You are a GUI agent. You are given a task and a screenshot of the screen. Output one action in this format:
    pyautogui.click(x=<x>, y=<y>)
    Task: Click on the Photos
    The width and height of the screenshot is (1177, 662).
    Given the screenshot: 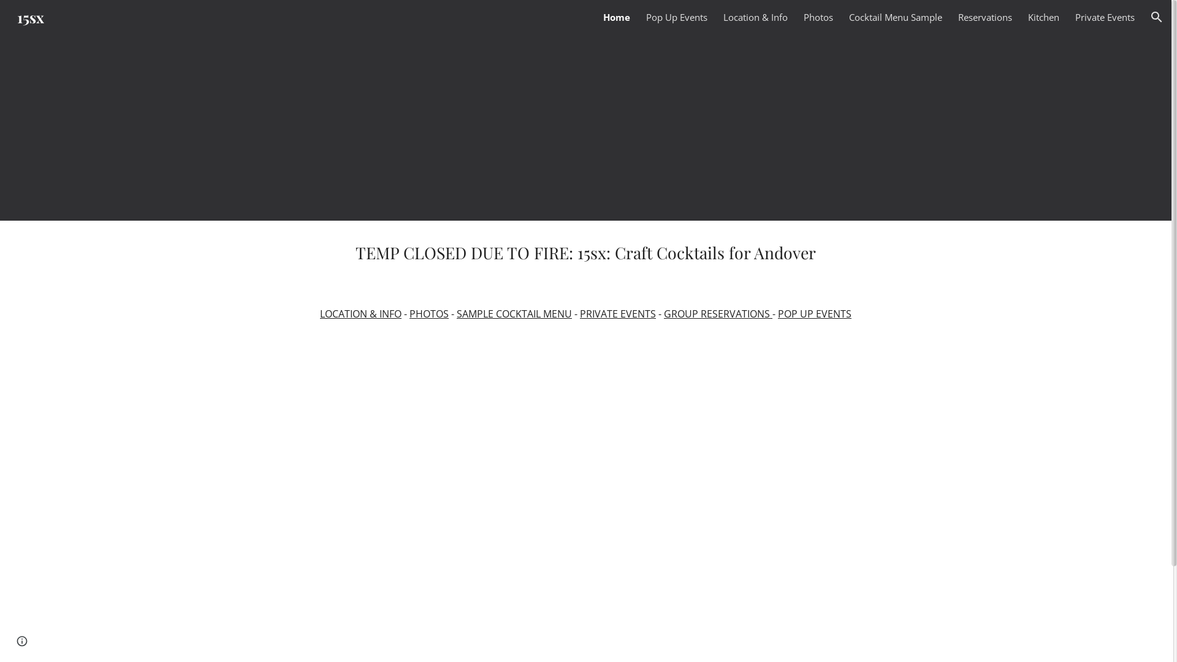 What is the action you would take?
    pyautogui.click(x=818, y=17)
    